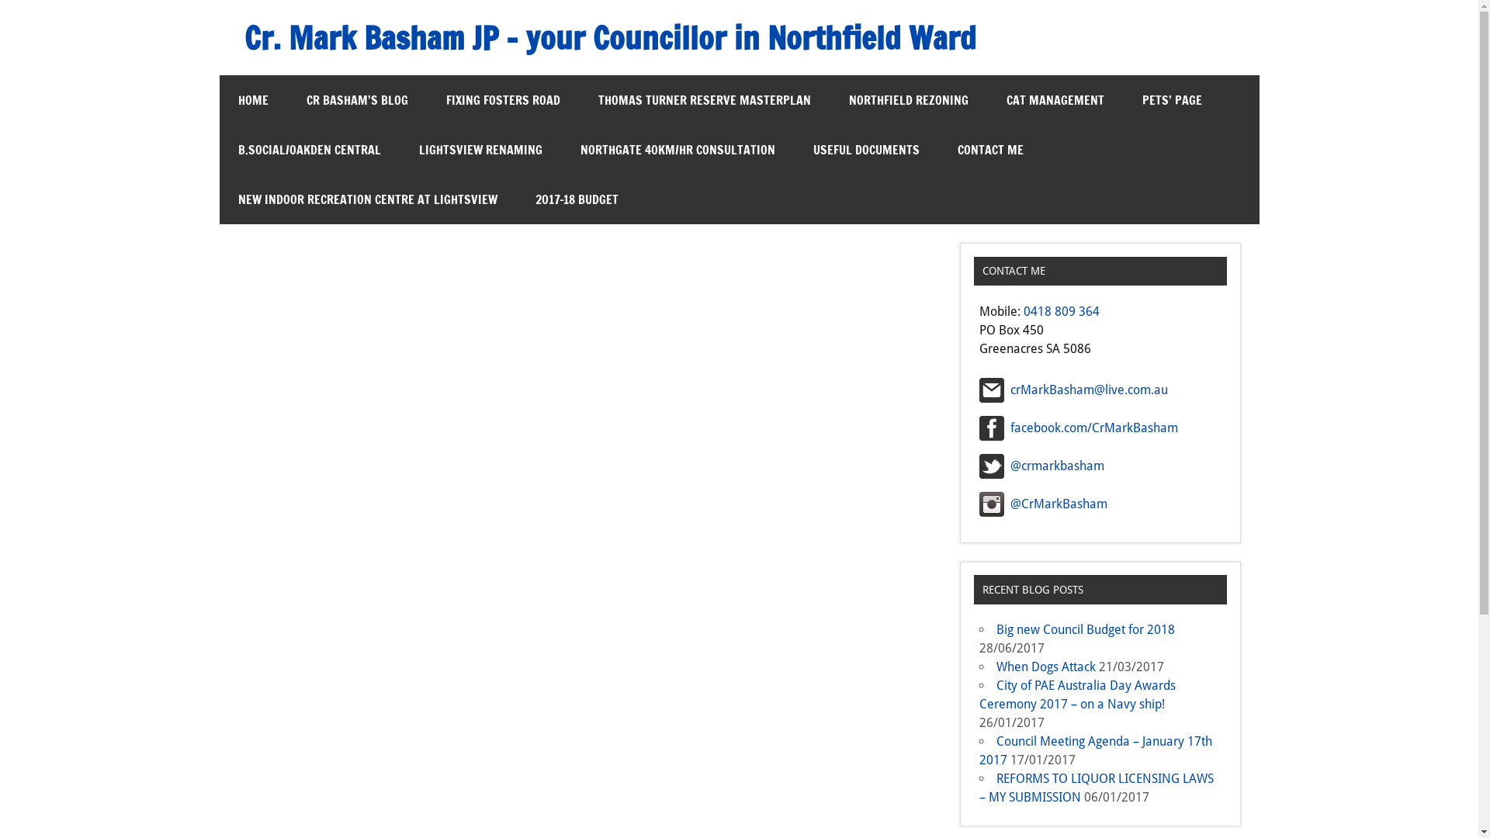 The image size is (1490, 838). I want to click on crMarkBasham@live.com.au, so click(1074, 390).